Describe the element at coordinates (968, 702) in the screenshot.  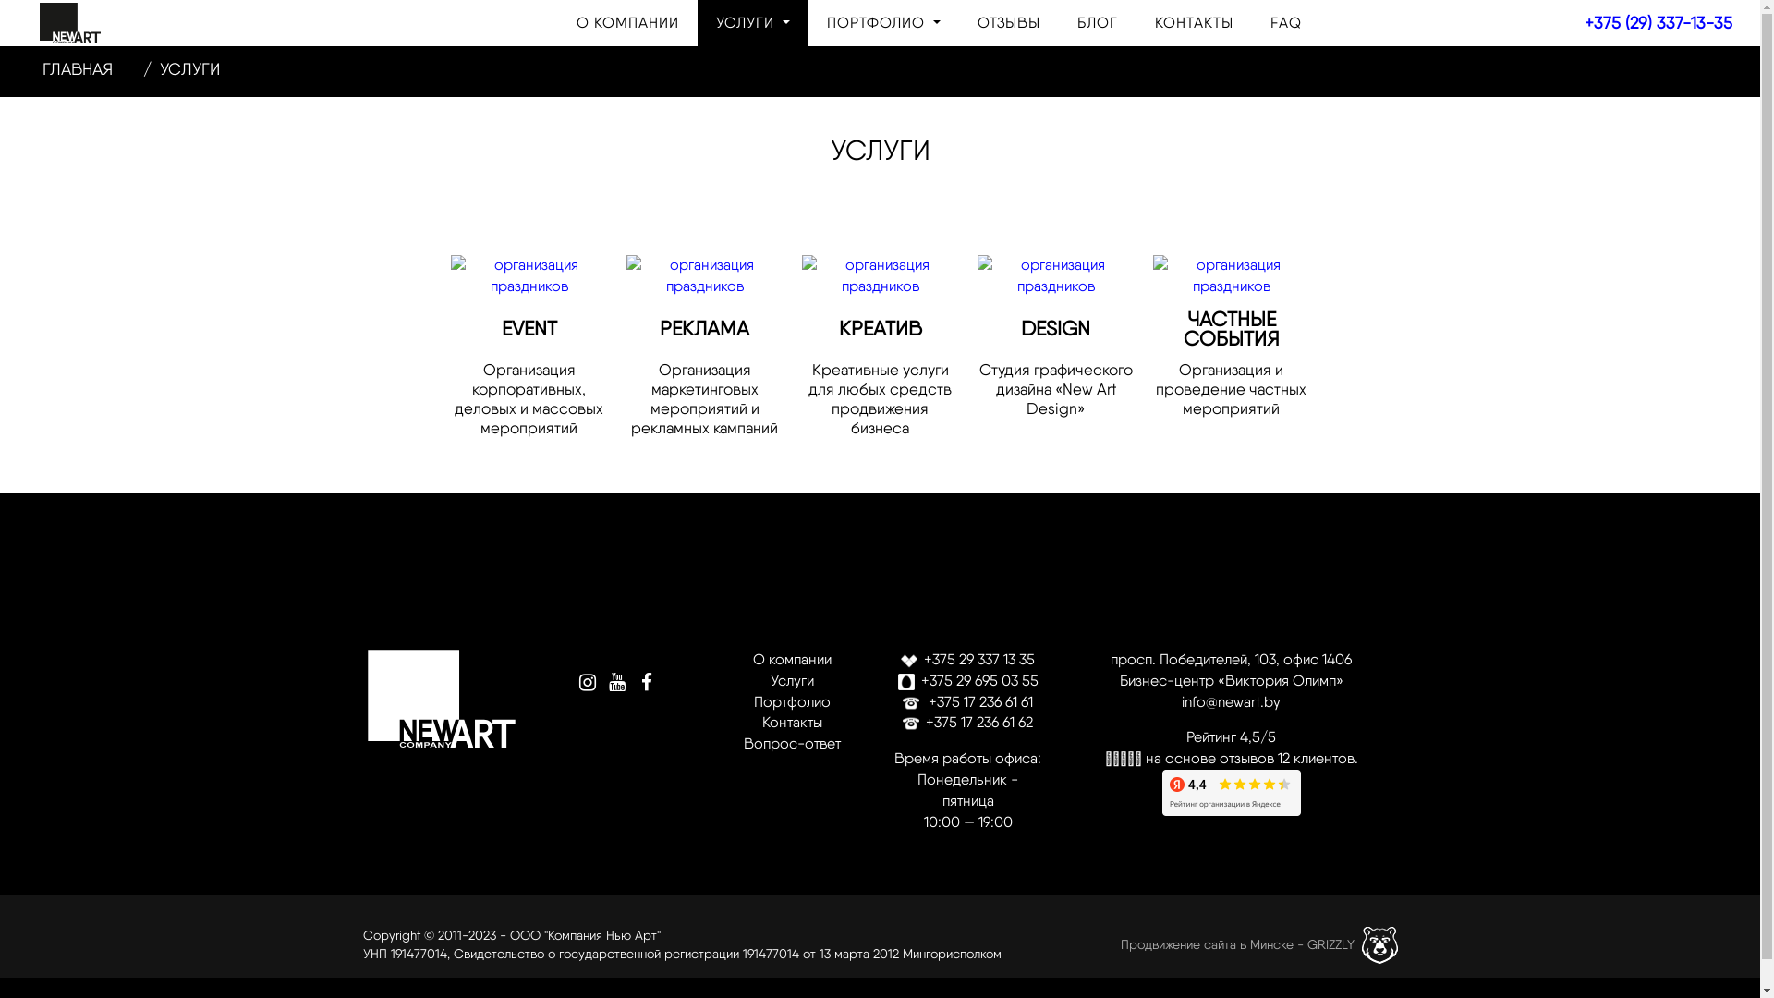
I see `+375 17 236 61 61` at that location.